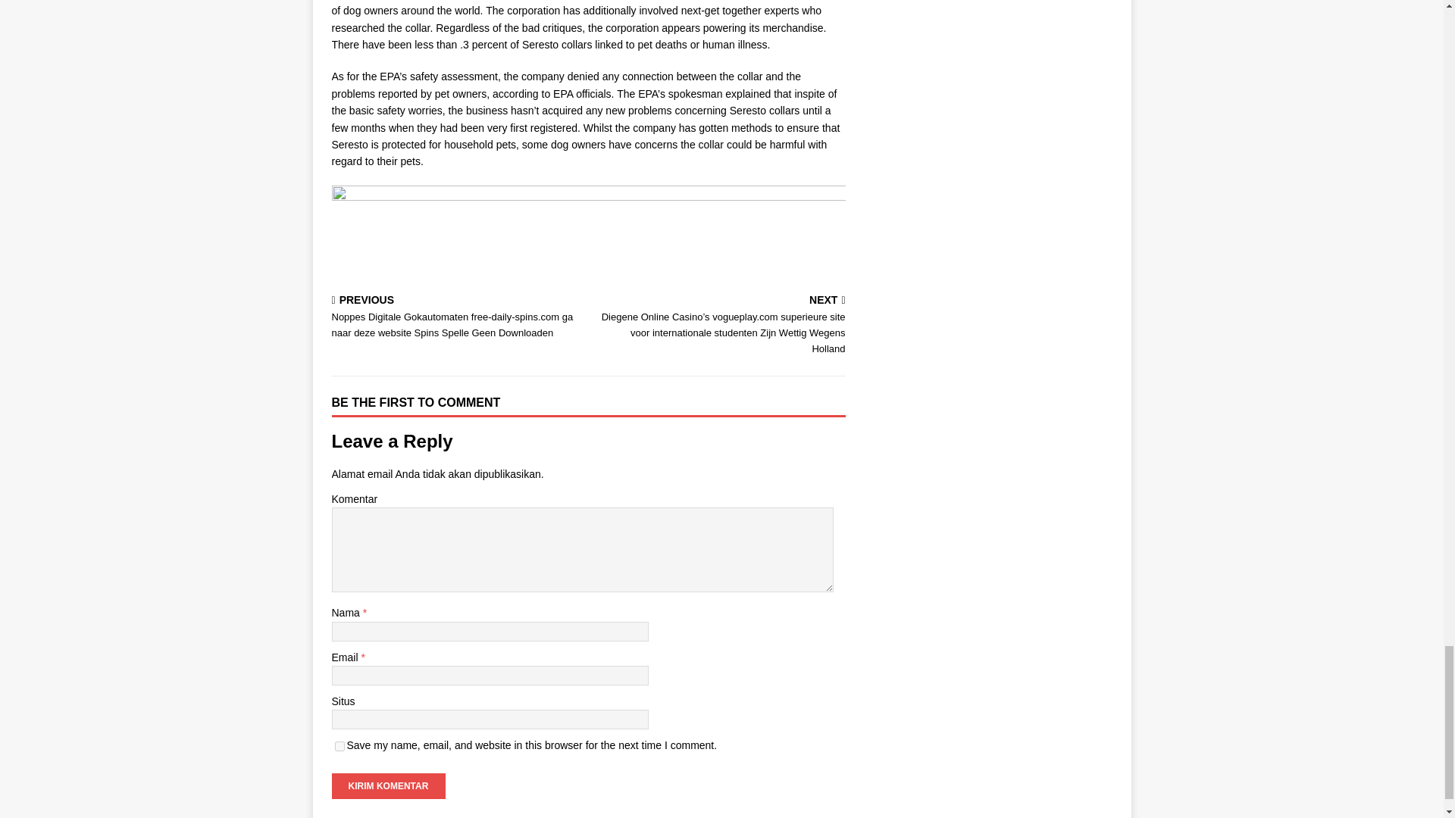 This screenshot has height=818, width=1455. Describe the element at coordinates (388, 786) in the screenshot. I see `Kirim Komentar` at that location.